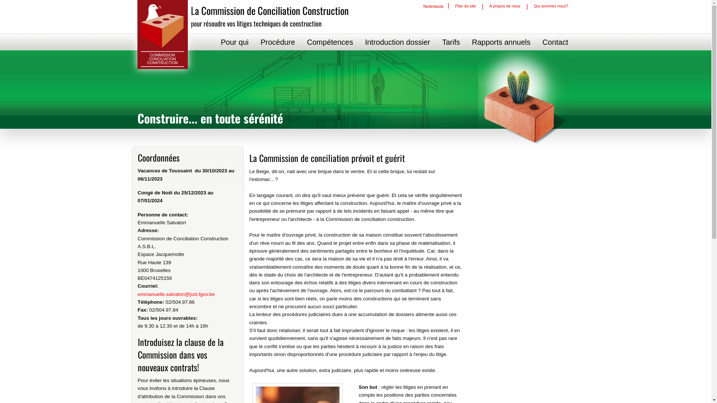 The height and width of the screenshot is (403, 717). What do you see at coordinates (235, 42) in the screenshot?
I see `Pour qui` at bounding box center [235, 42].